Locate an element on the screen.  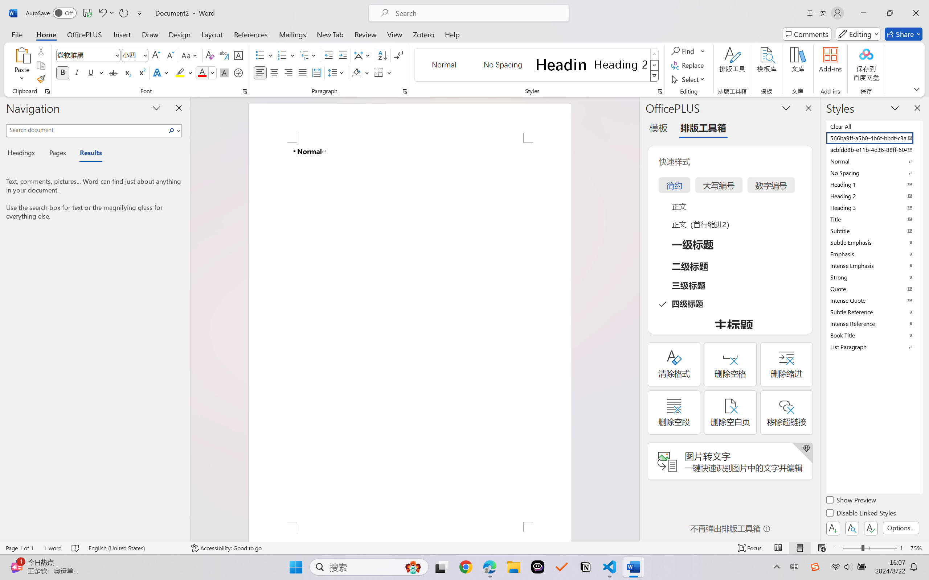
Clear Formatting is located at coordinates (210, 55).